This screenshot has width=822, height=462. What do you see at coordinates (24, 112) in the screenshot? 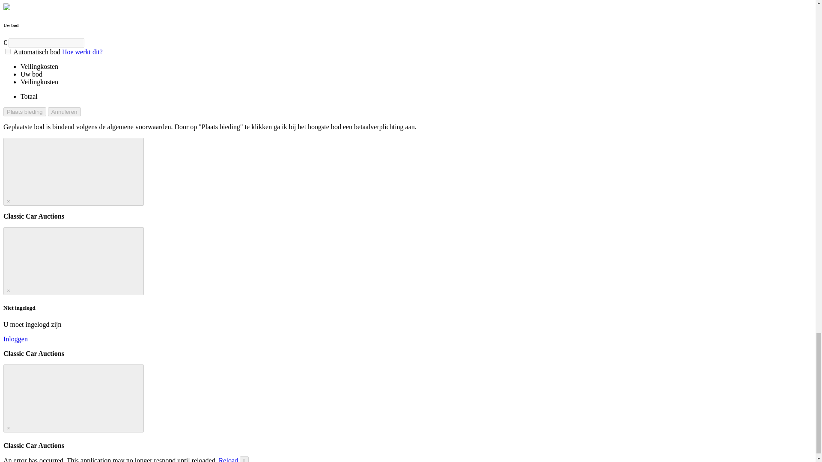
I see `Plaats bieding` at bounding box center [24, 112].